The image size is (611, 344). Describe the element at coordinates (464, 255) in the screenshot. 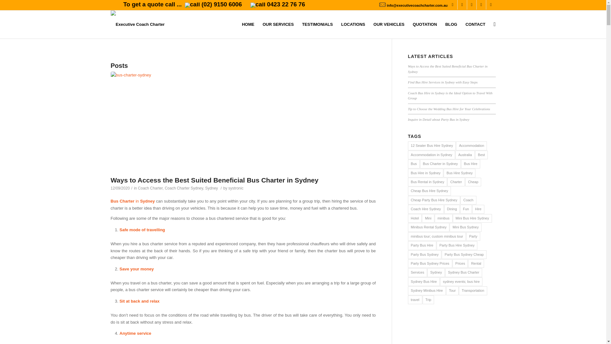

I see `Party Bus Sydney Cheap` at that location.